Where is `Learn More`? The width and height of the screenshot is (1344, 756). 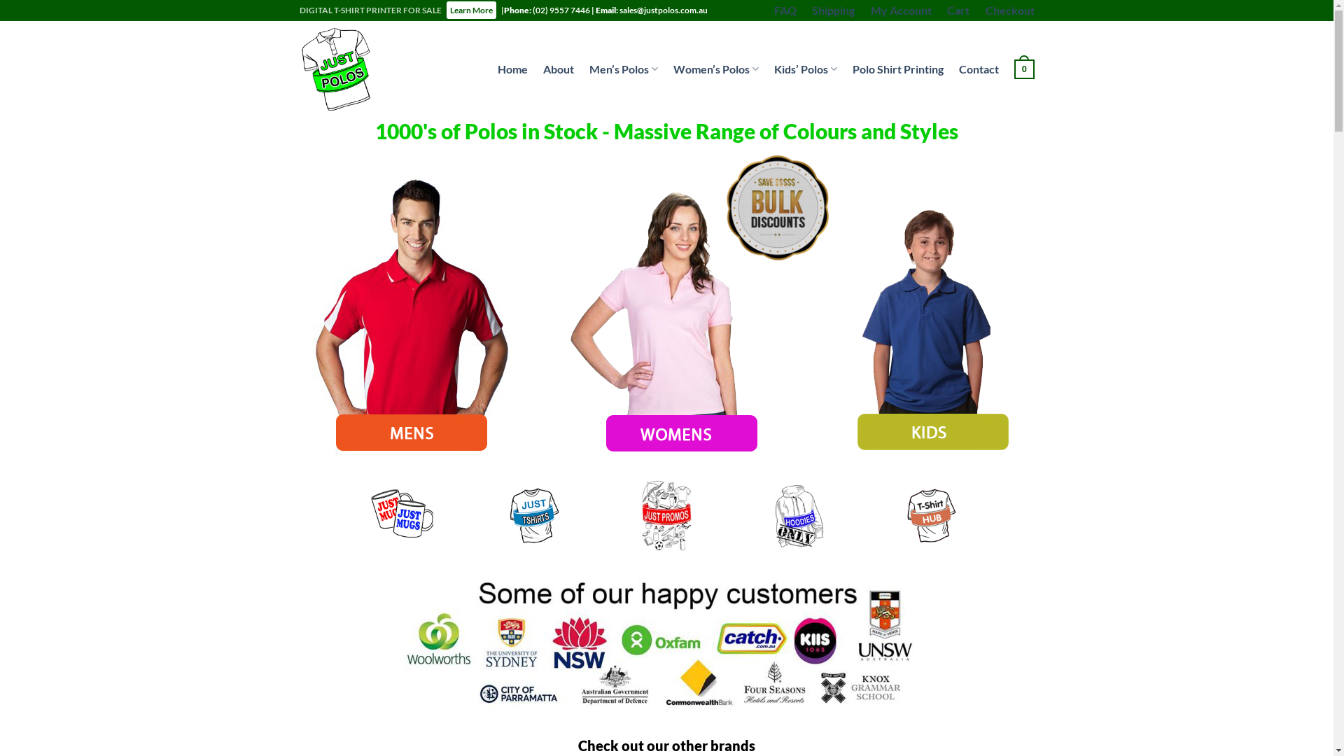
Learn More is located at coordinates (470, 10).